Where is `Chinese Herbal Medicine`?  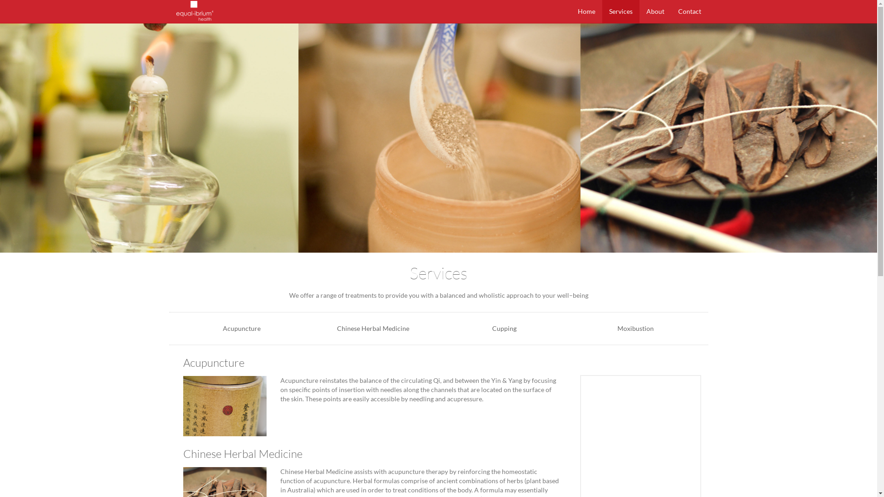
Chinese Herbal Medicine is located at coordinates (373, 329).